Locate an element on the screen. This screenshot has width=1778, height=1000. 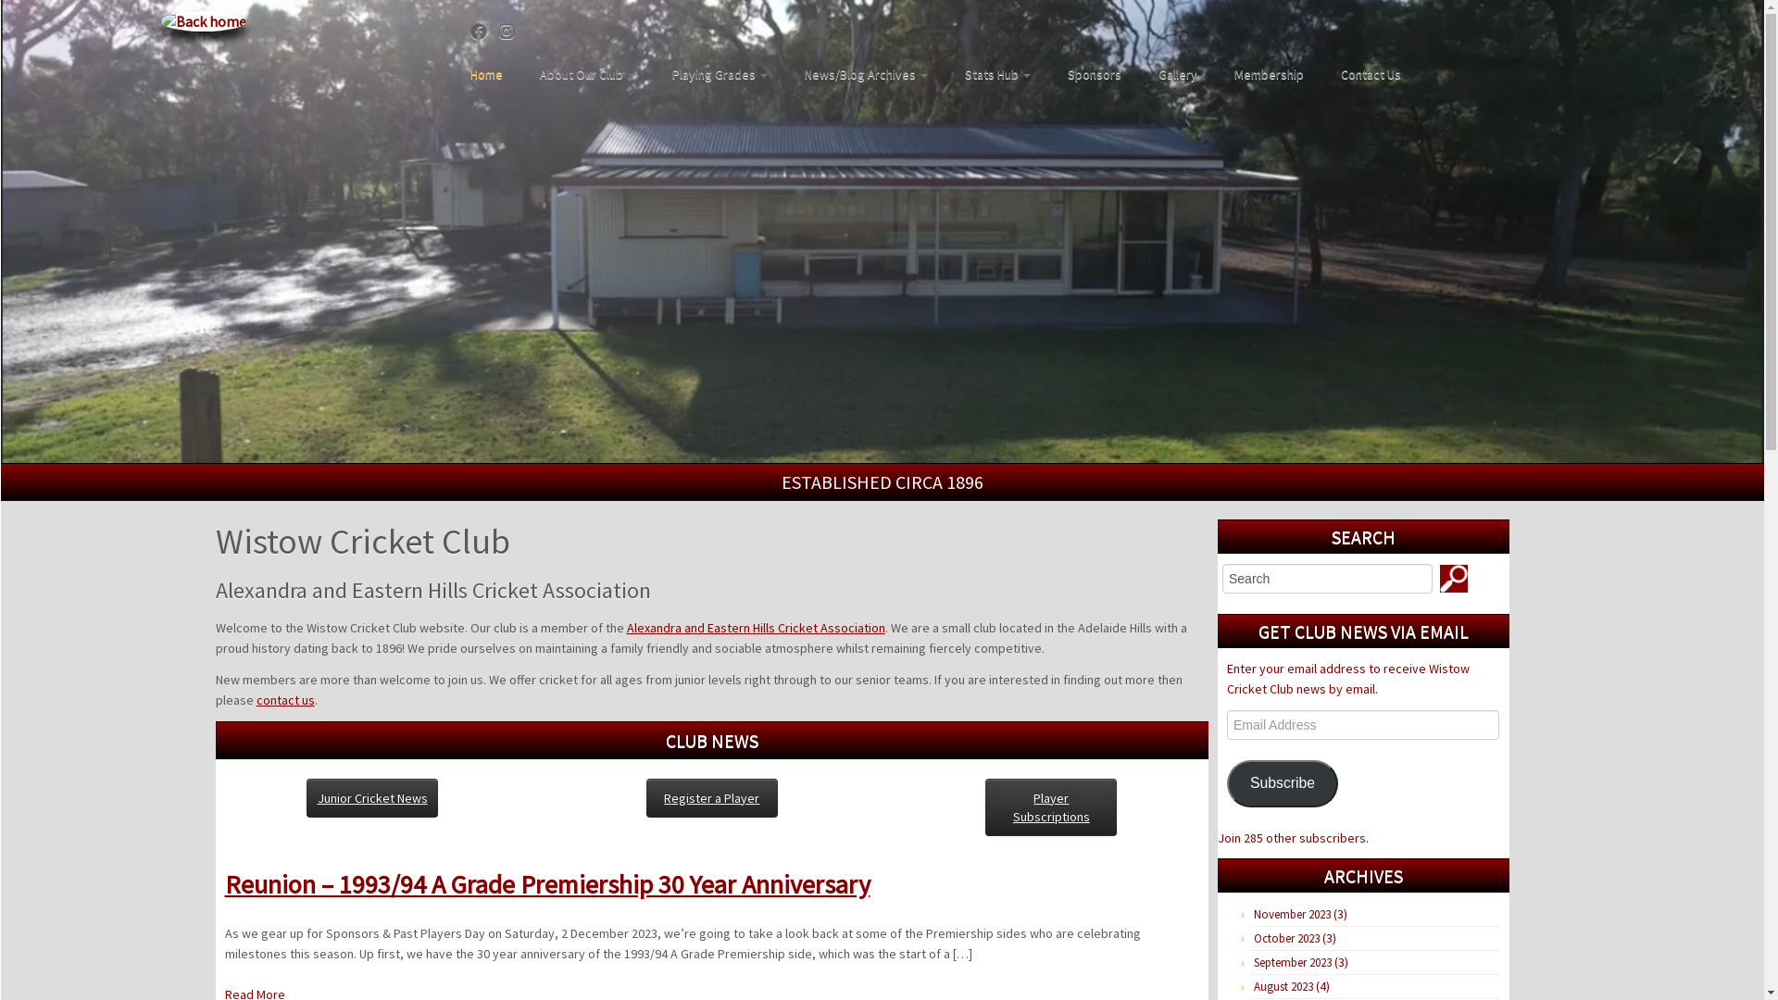
Contact Us is located at coordinates (1361, 74).